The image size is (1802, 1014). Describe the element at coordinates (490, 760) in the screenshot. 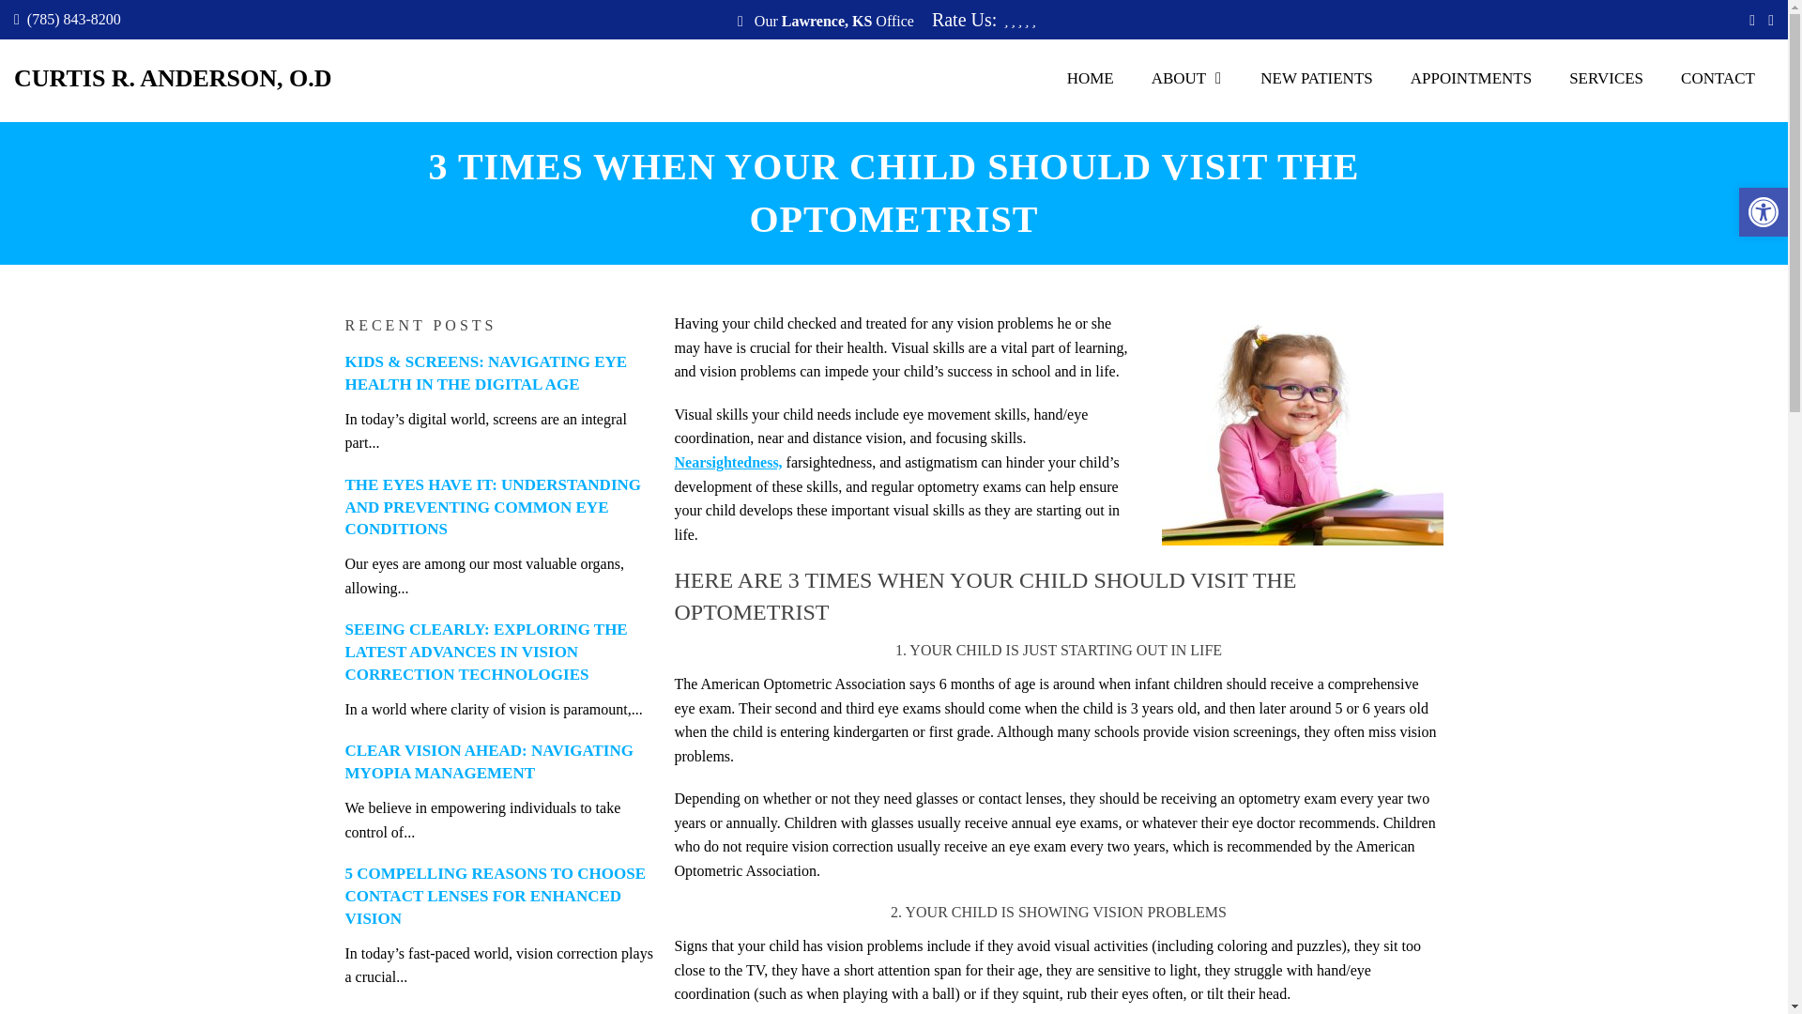

I see `CLEAR VISION AHEAD: NAVIGATING MYOPIA MANAGEMENT` at that location.